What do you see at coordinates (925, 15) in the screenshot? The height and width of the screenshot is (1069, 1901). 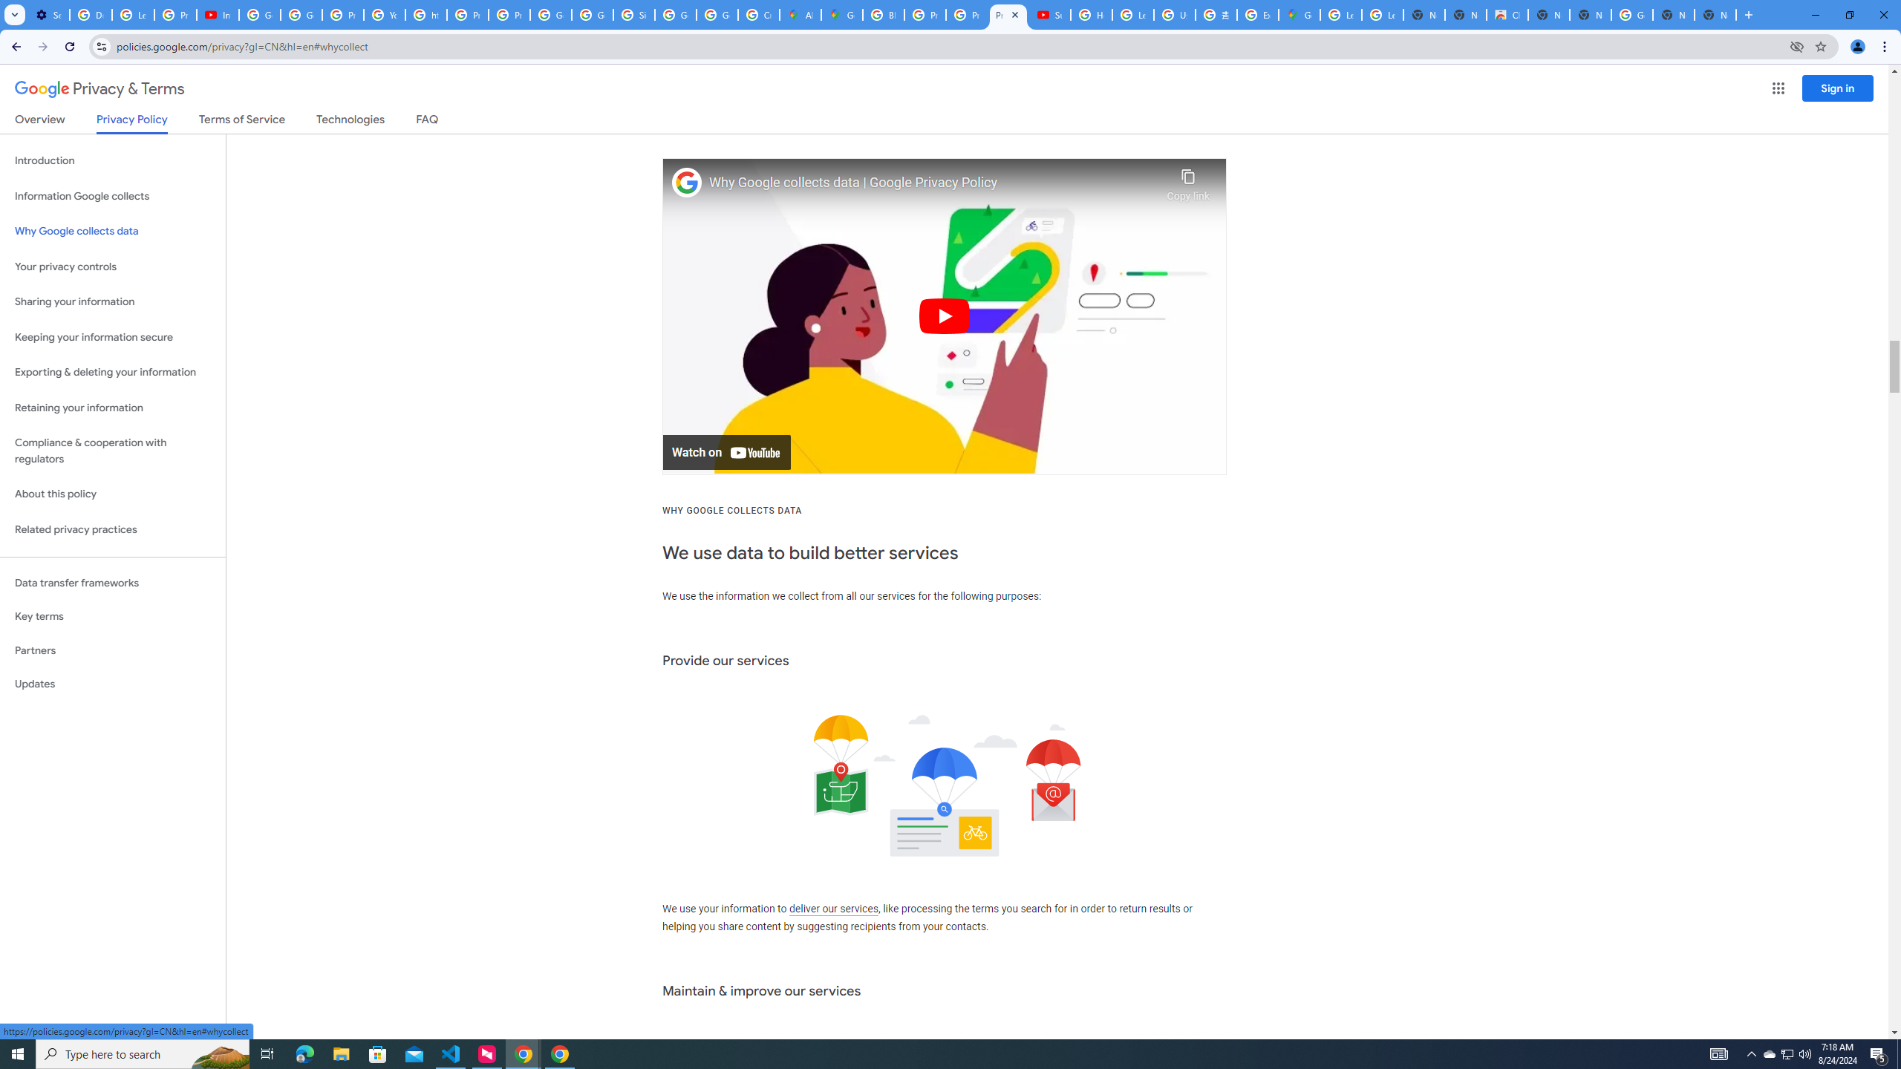 I see `Privacy Help Center - Policies Help` at bounding box center [925, 15].